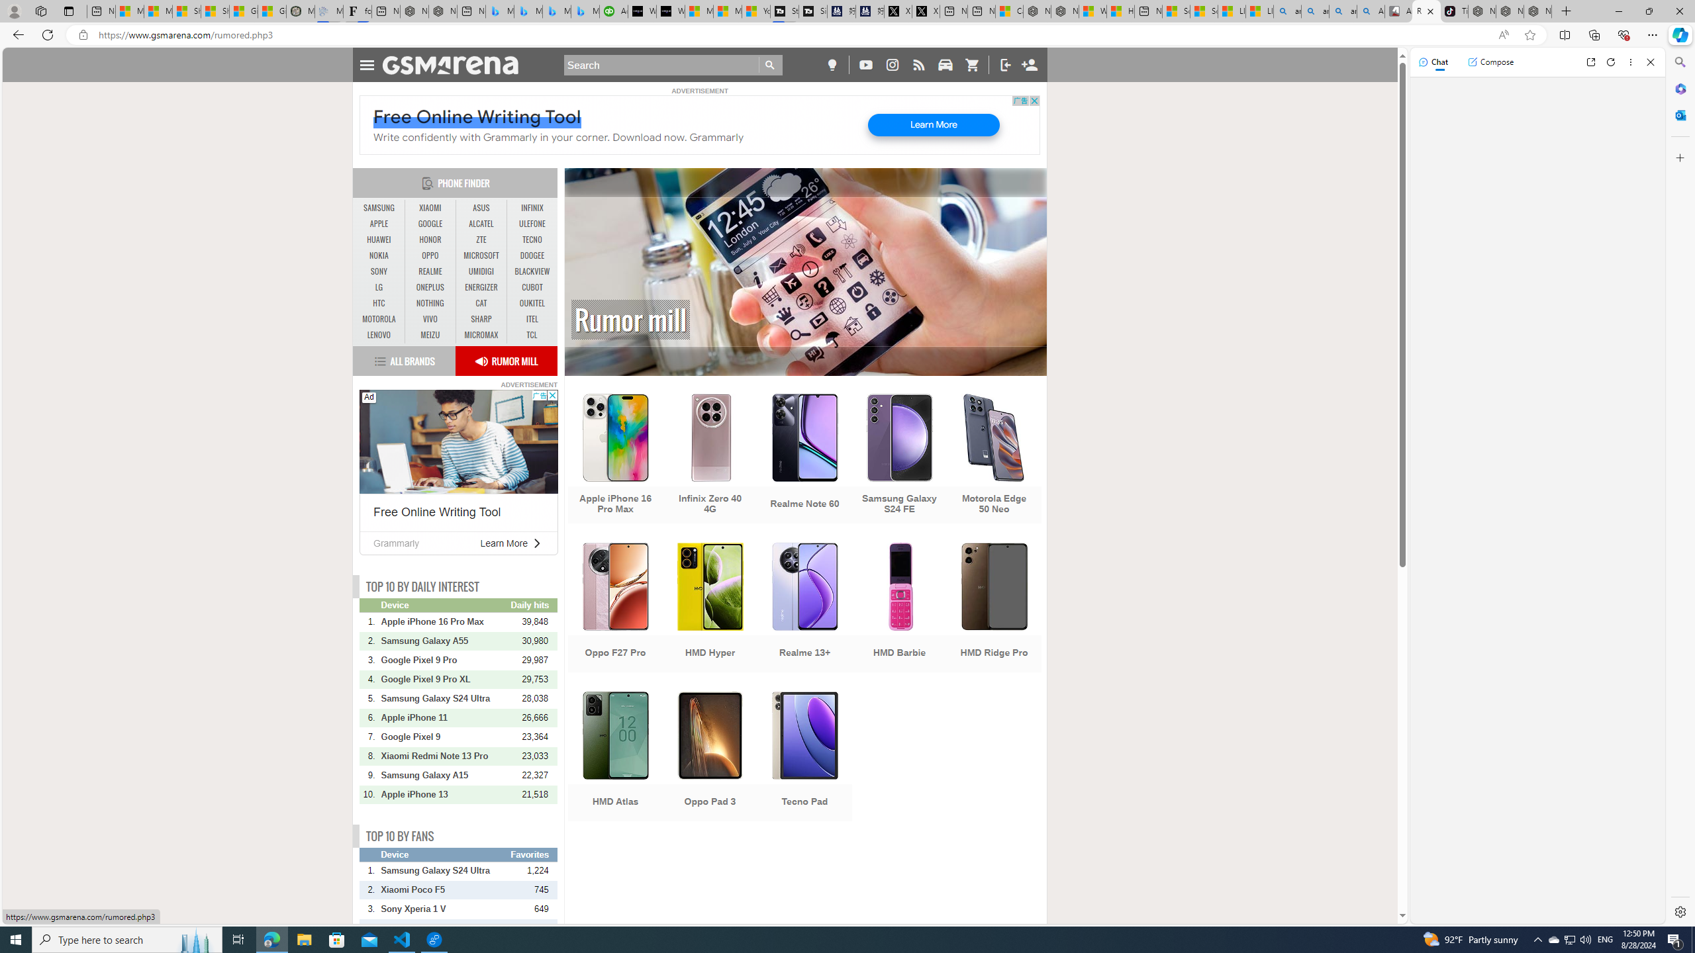  What do you see at coordinates (481, 335) in the screenshot?
I see `MICROMAX` at bounding box center [481, 335].